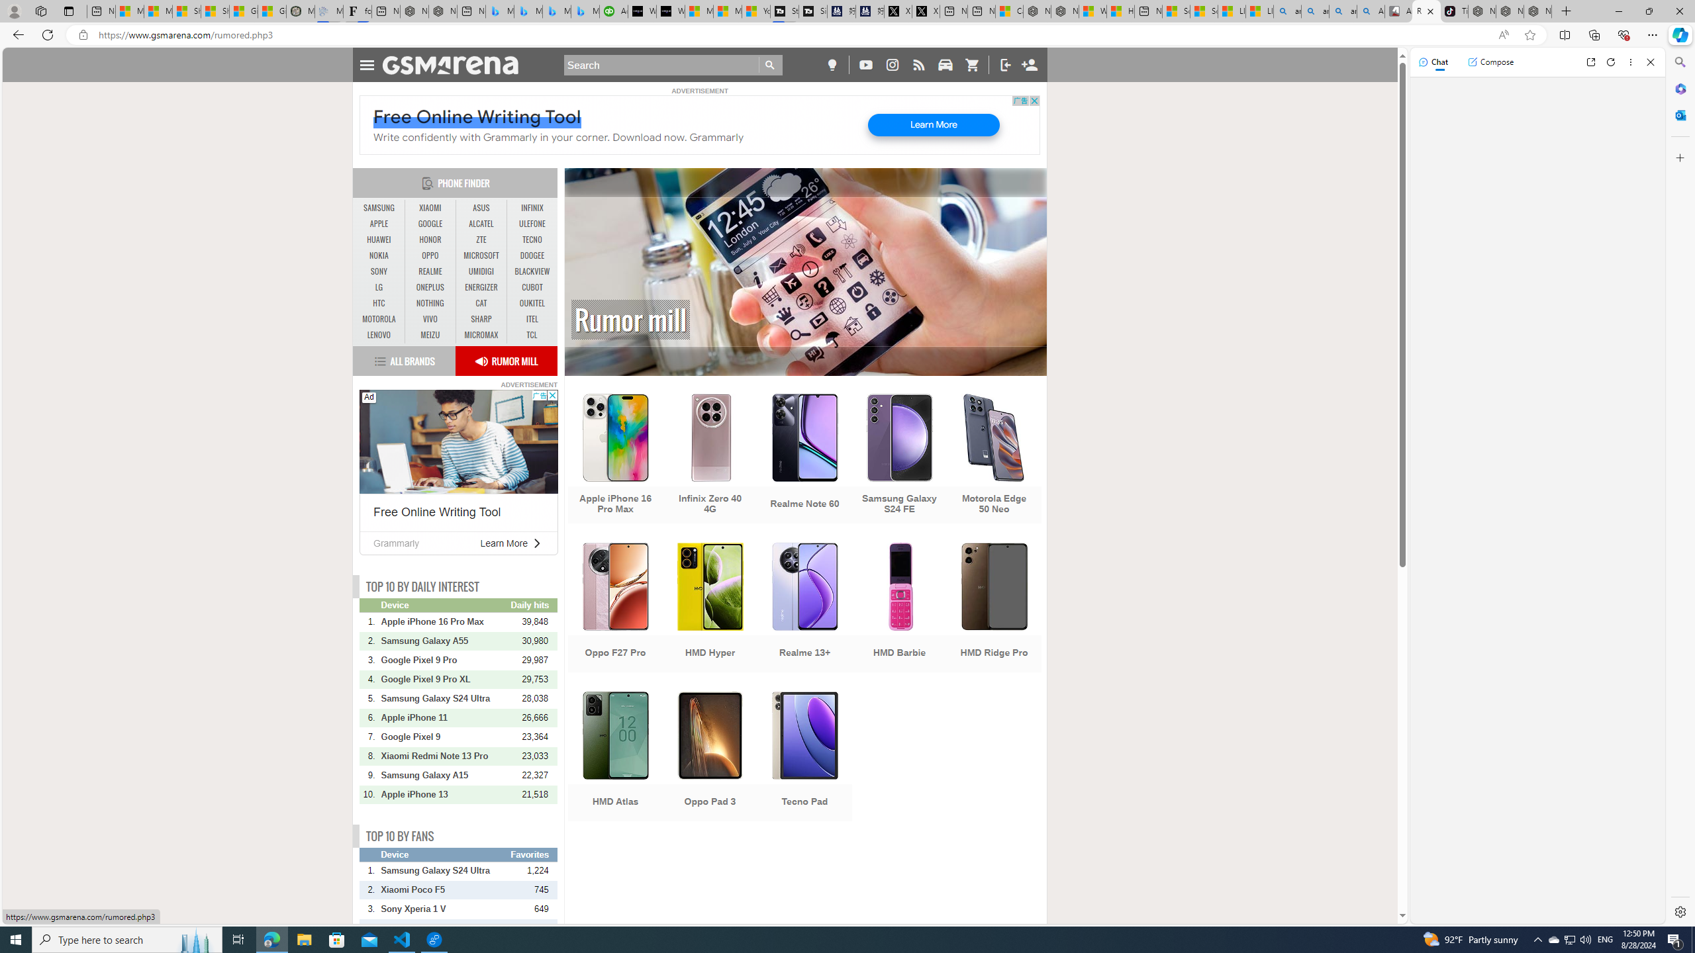  What do you see at coordinates (481, 335) in the screenshot?
I see `MICROMAX` at bounding box center [481, 335].